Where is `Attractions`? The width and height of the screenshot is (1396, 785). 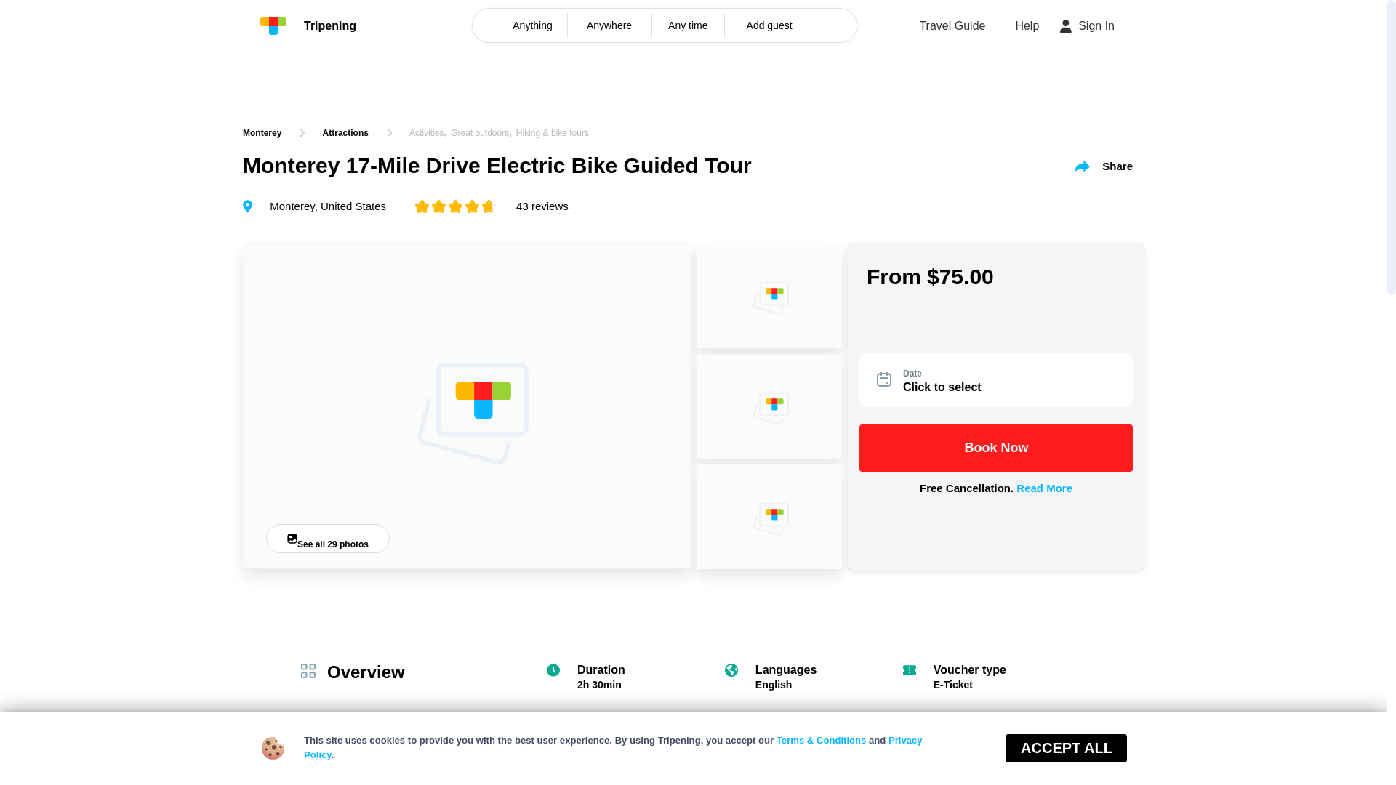
Attractions is located at coordinates (345, 132).